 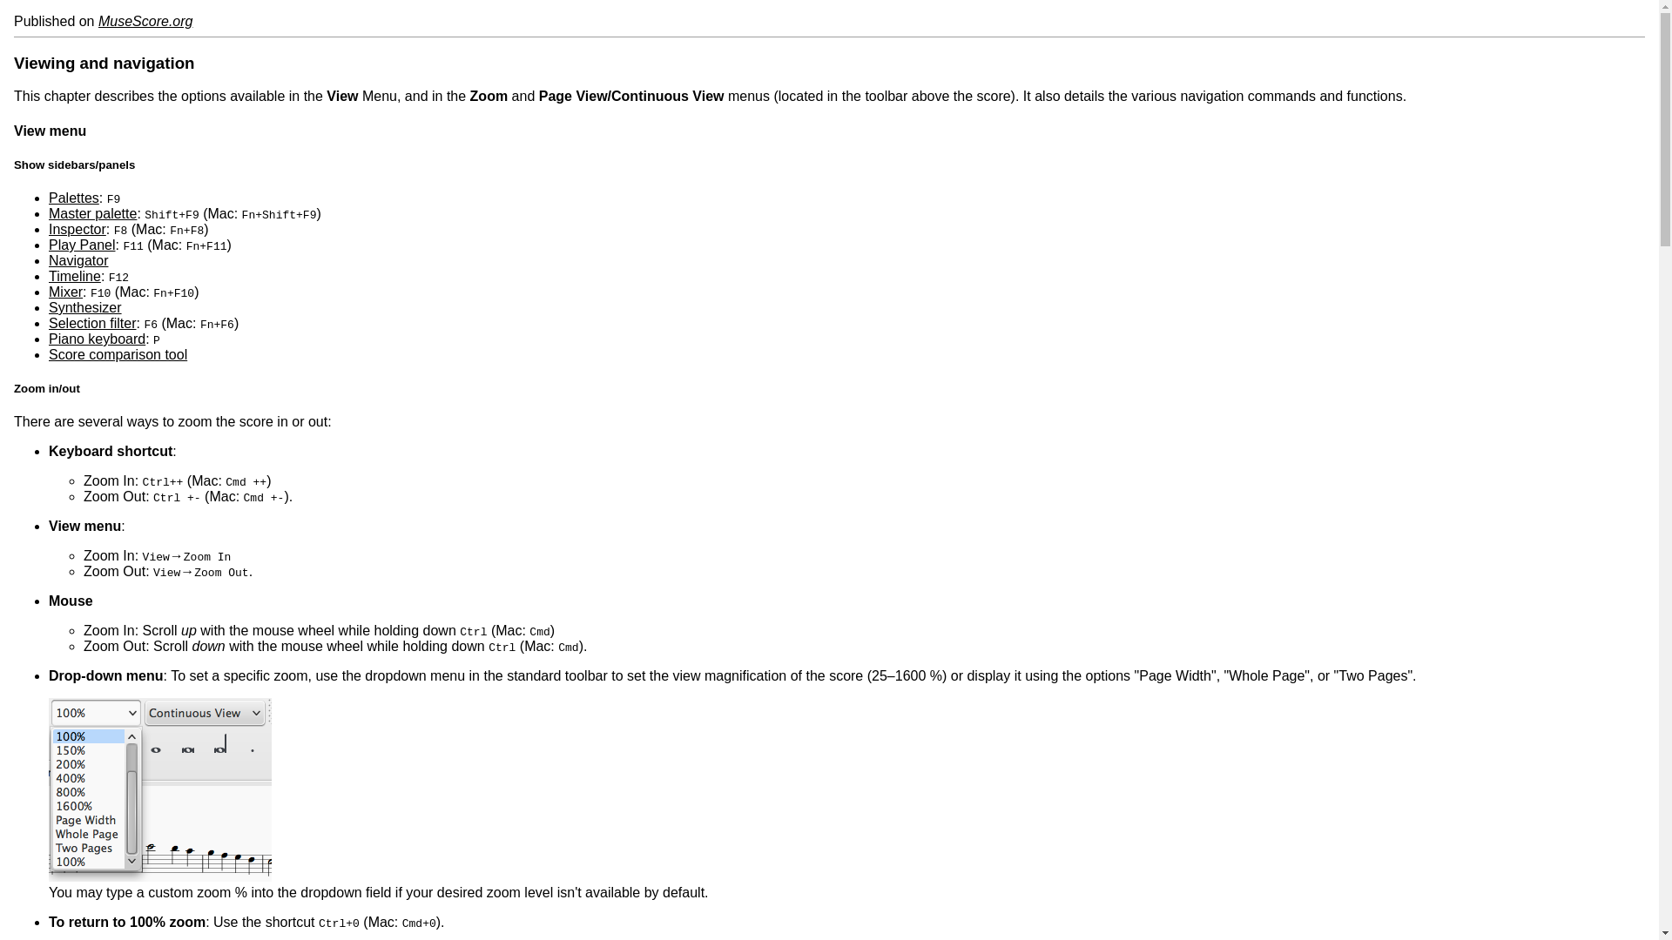 I want to click on MuseScore.org, so click(x=146, y=21).